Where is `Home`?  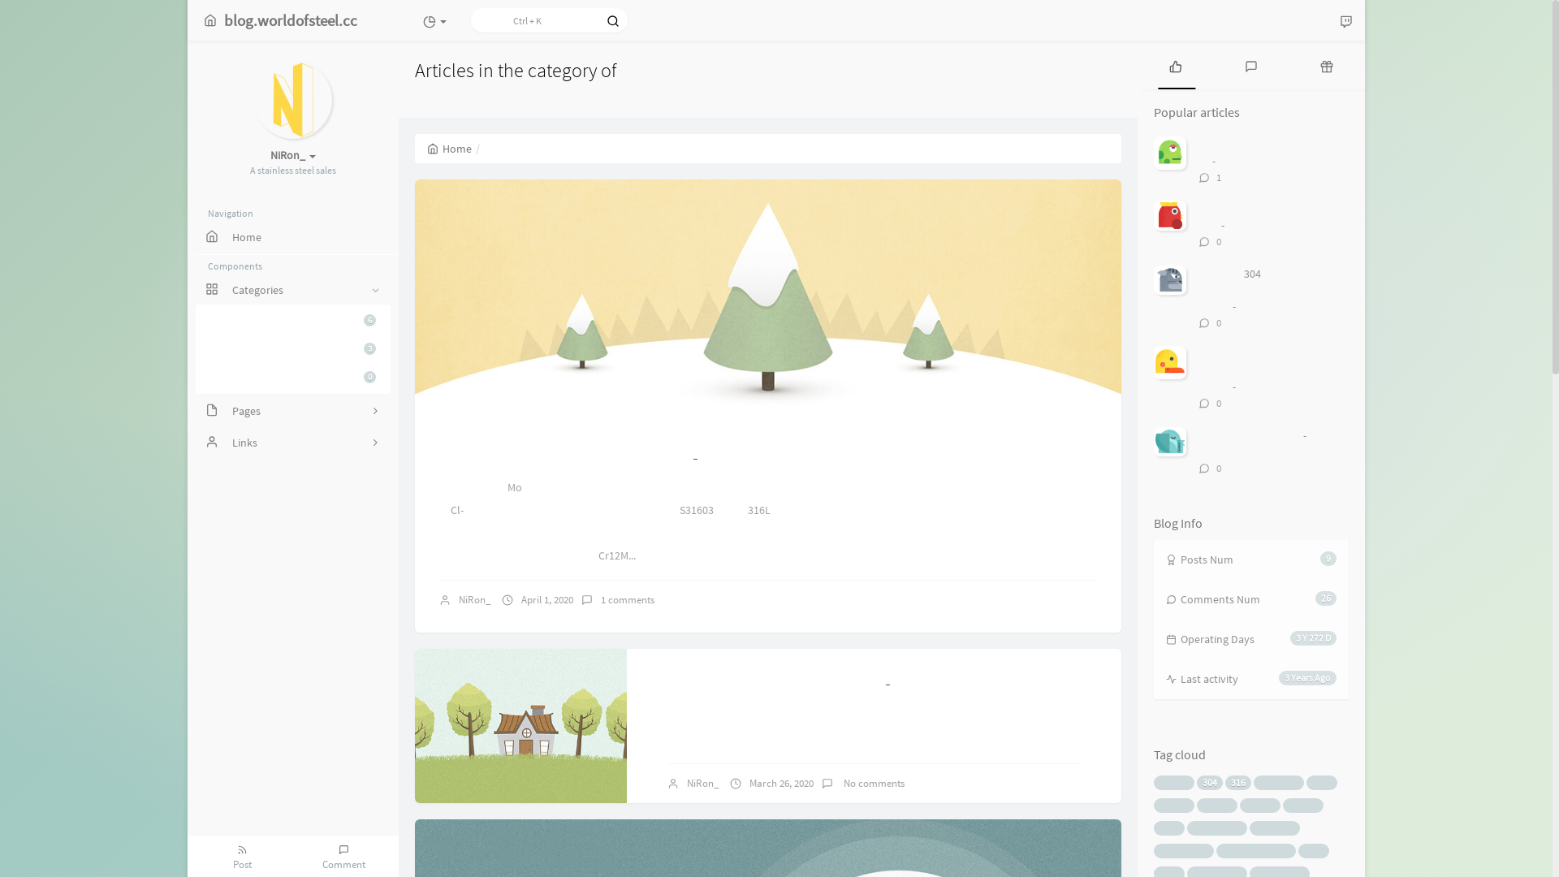
Home is located at coordinates (450, 149).